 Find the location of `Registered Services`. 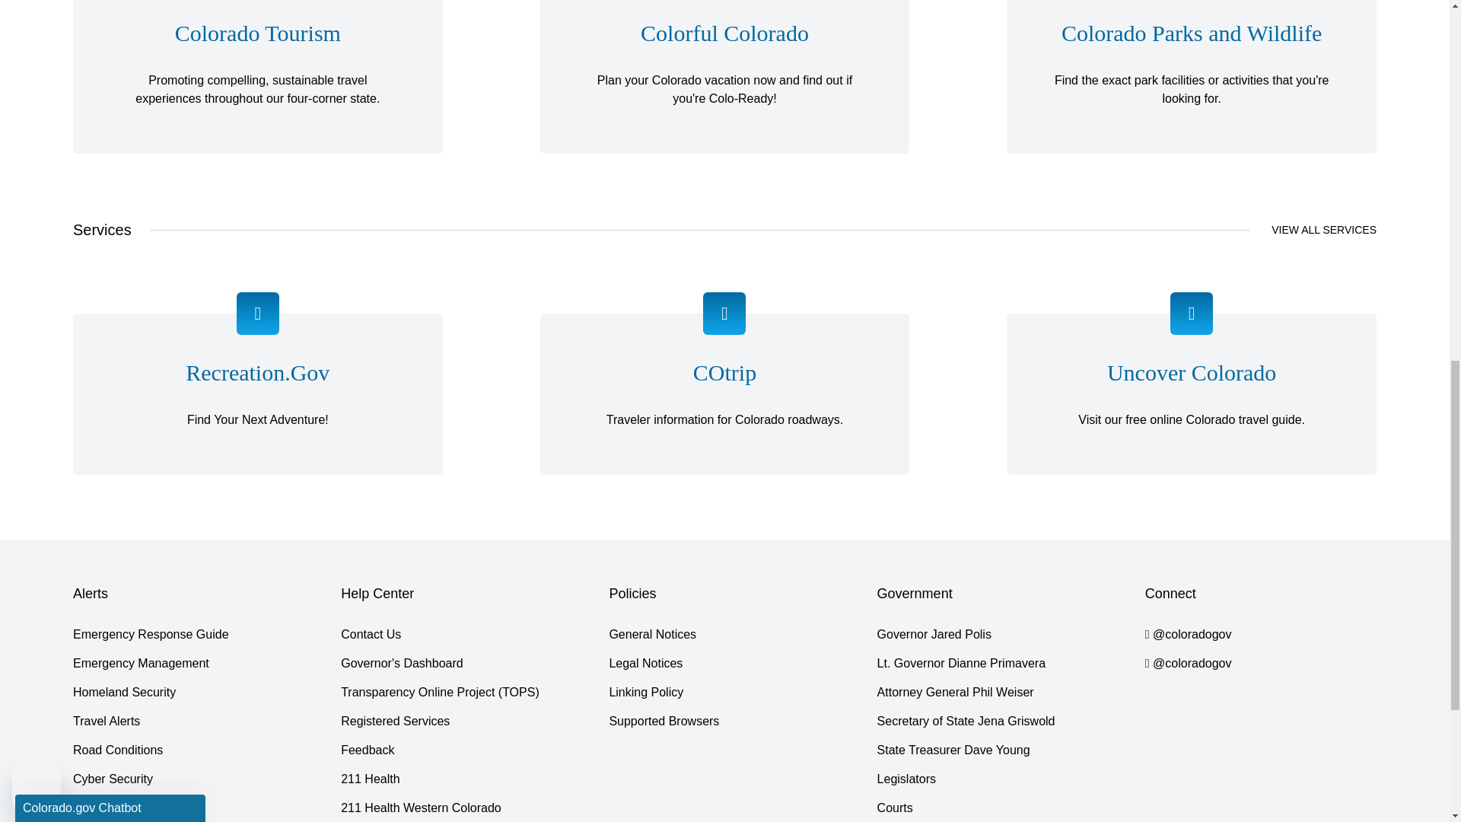

Registered Services is located at coordinates (395, 722).